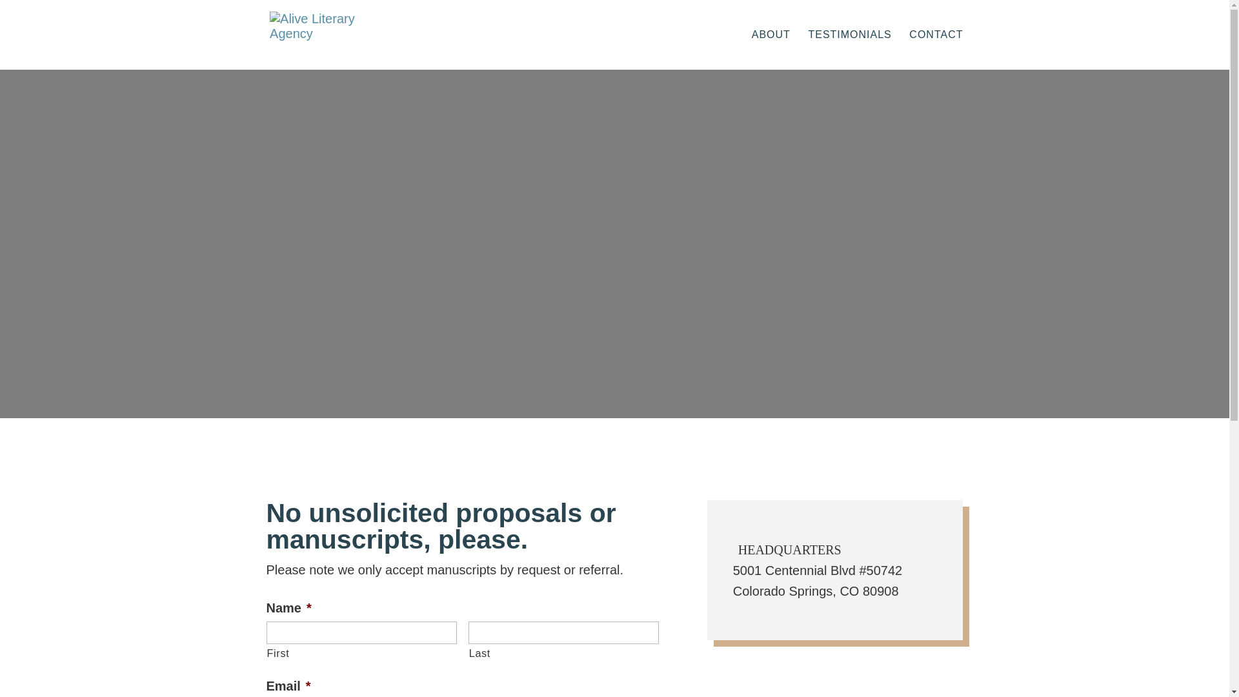 The width and height of the screenshot is (1239, 697). I want to click on ABOUT, so click(771, 50).